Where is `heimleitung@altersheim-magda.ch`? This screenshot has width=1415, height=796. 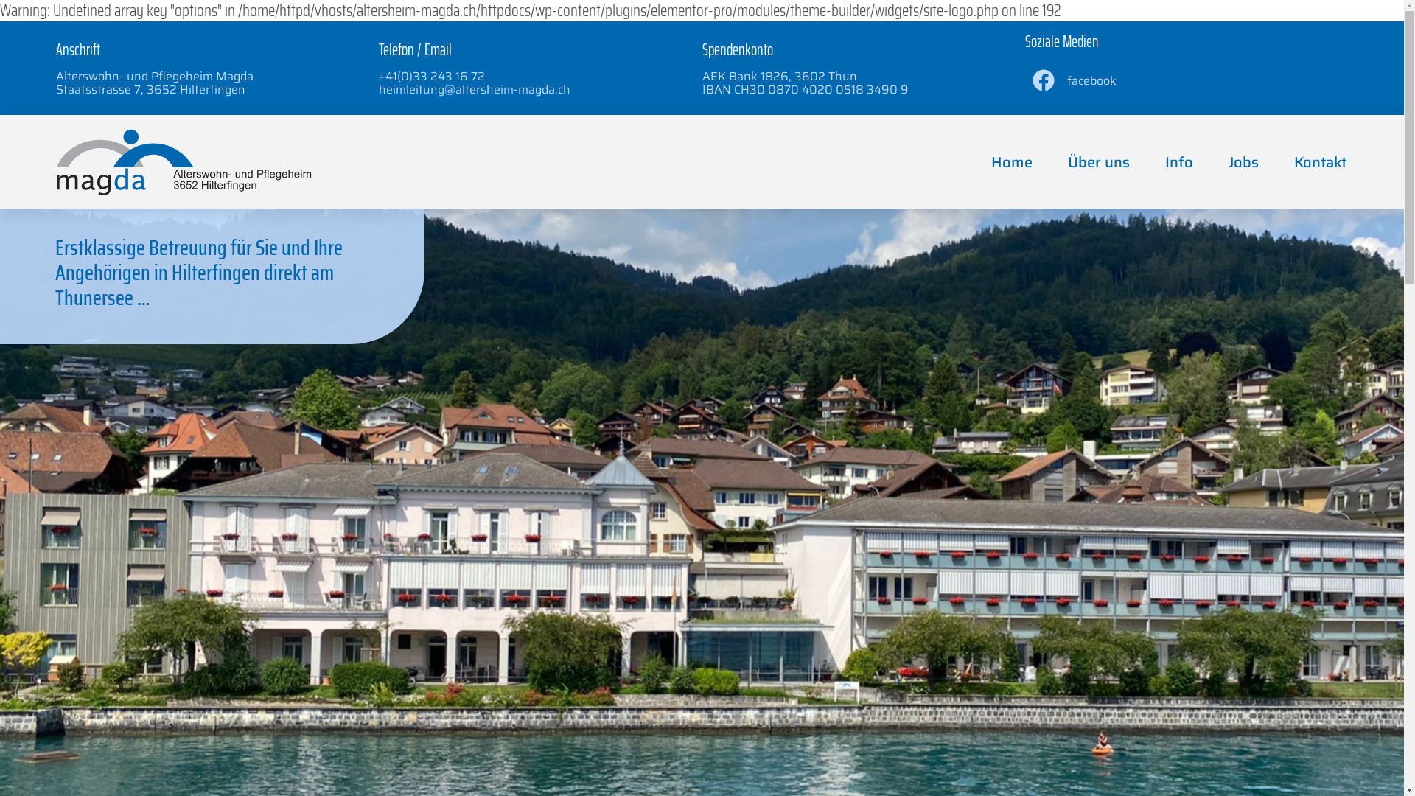 heimleitung@altersheim-magda.ch is located at coordinates (475, 90).